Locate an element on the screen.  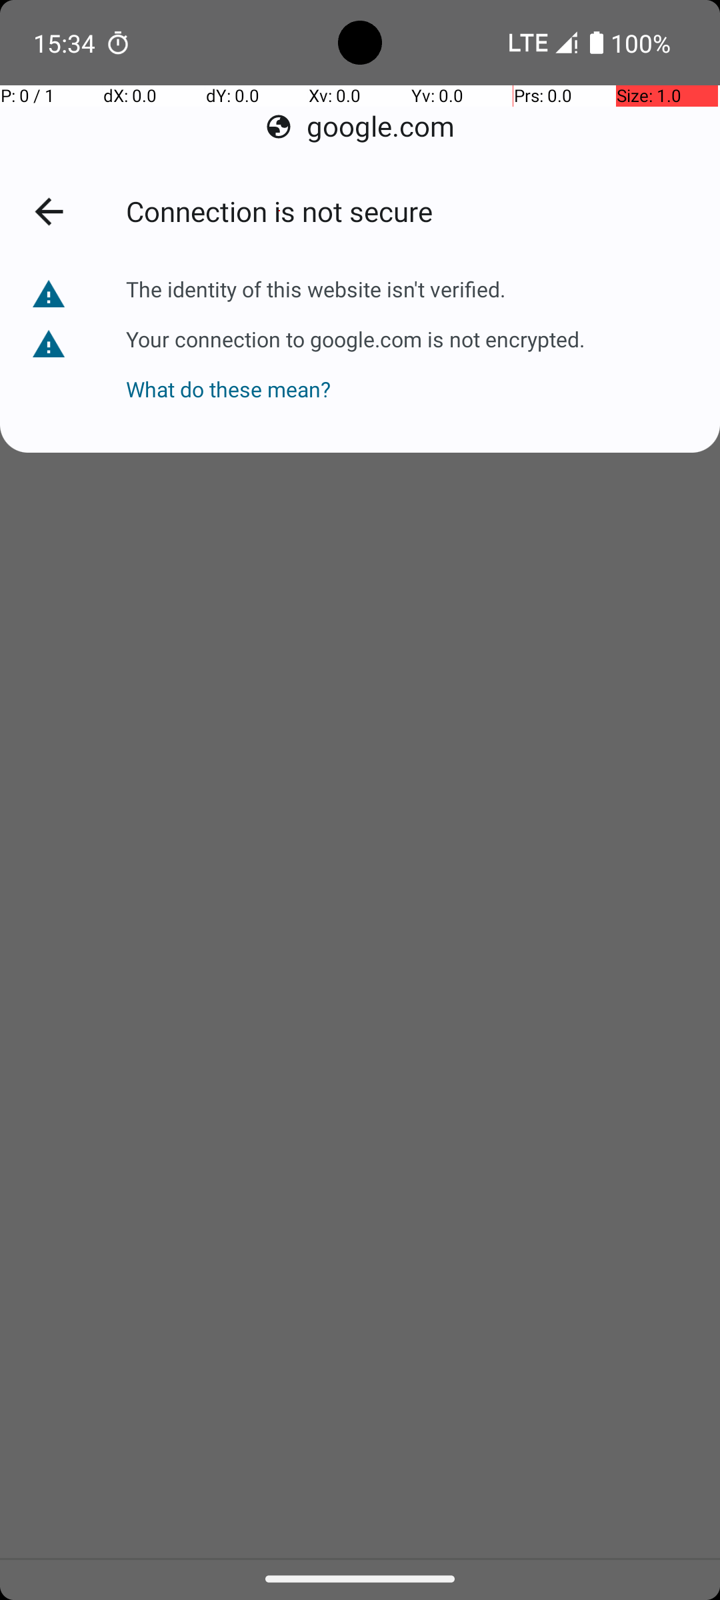
What do these mean? is located at coordinates (355, 376).